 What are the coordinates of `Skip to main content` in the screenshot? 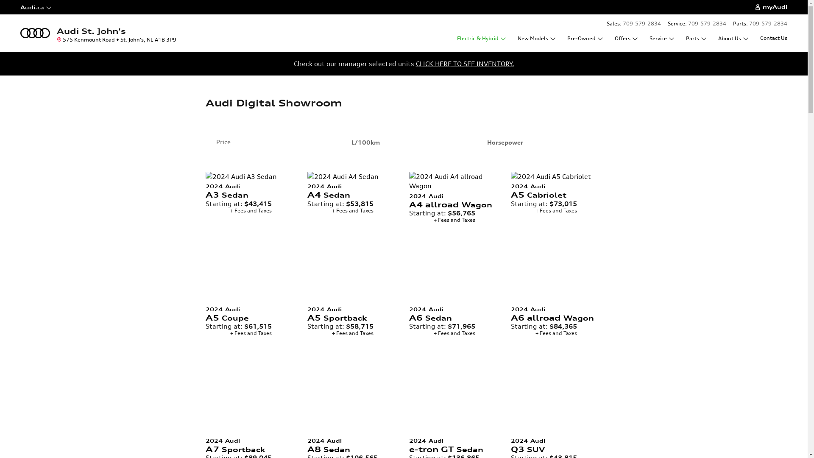 It's located at (0, 0).